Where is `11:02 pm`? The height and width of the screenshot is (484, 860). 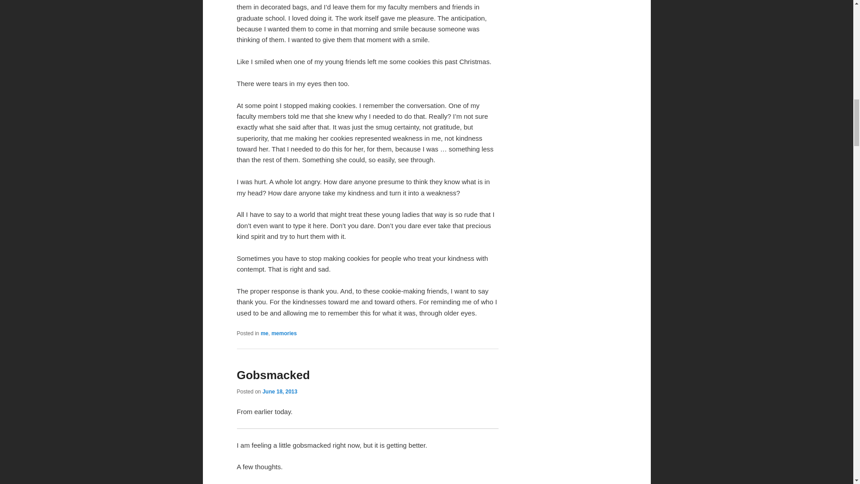 11:02 pm is located at coordinates (279, 392).